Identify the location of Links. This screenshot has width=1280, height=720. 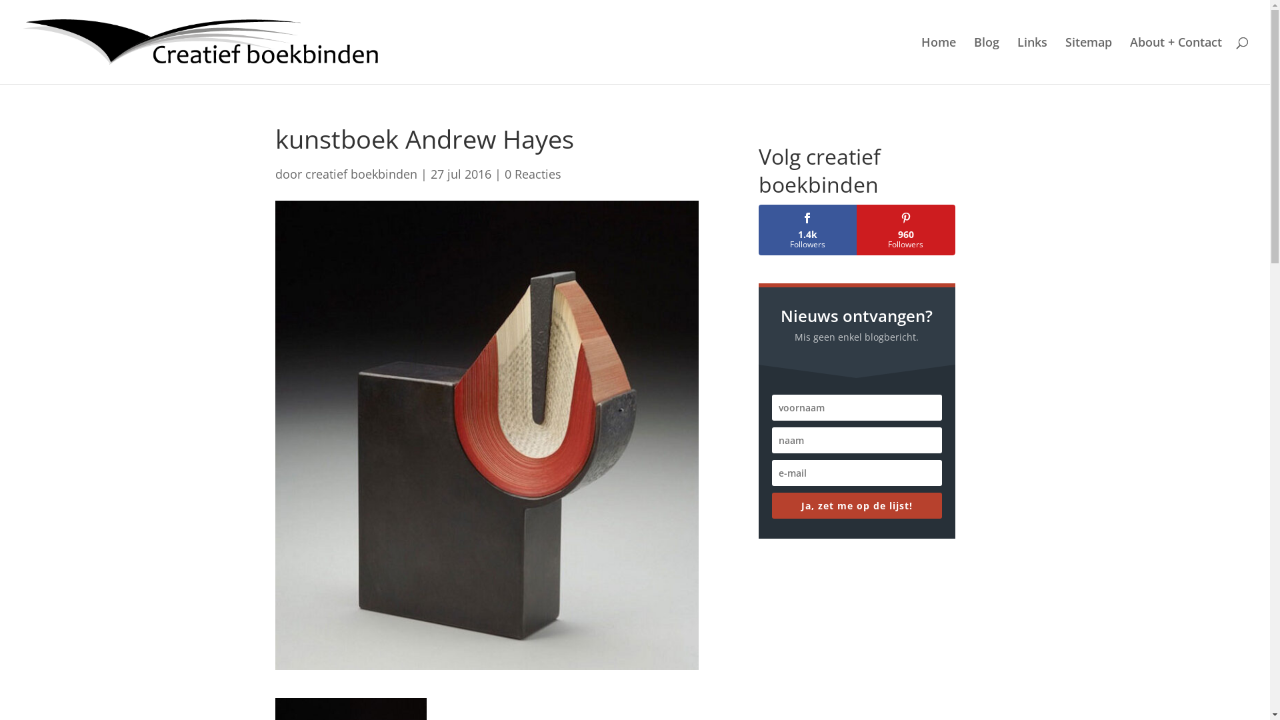
(1032, 61).